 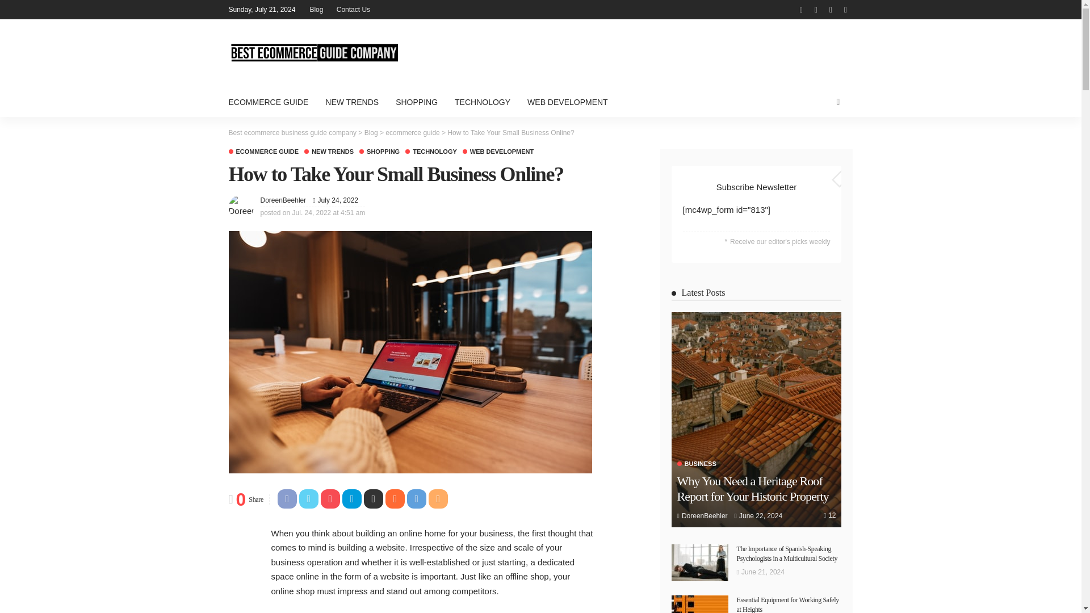 What do you see at coordinates (328, 152) in the screenshot?
I see `NEW TRENDS` at bounding box center [328, 152].